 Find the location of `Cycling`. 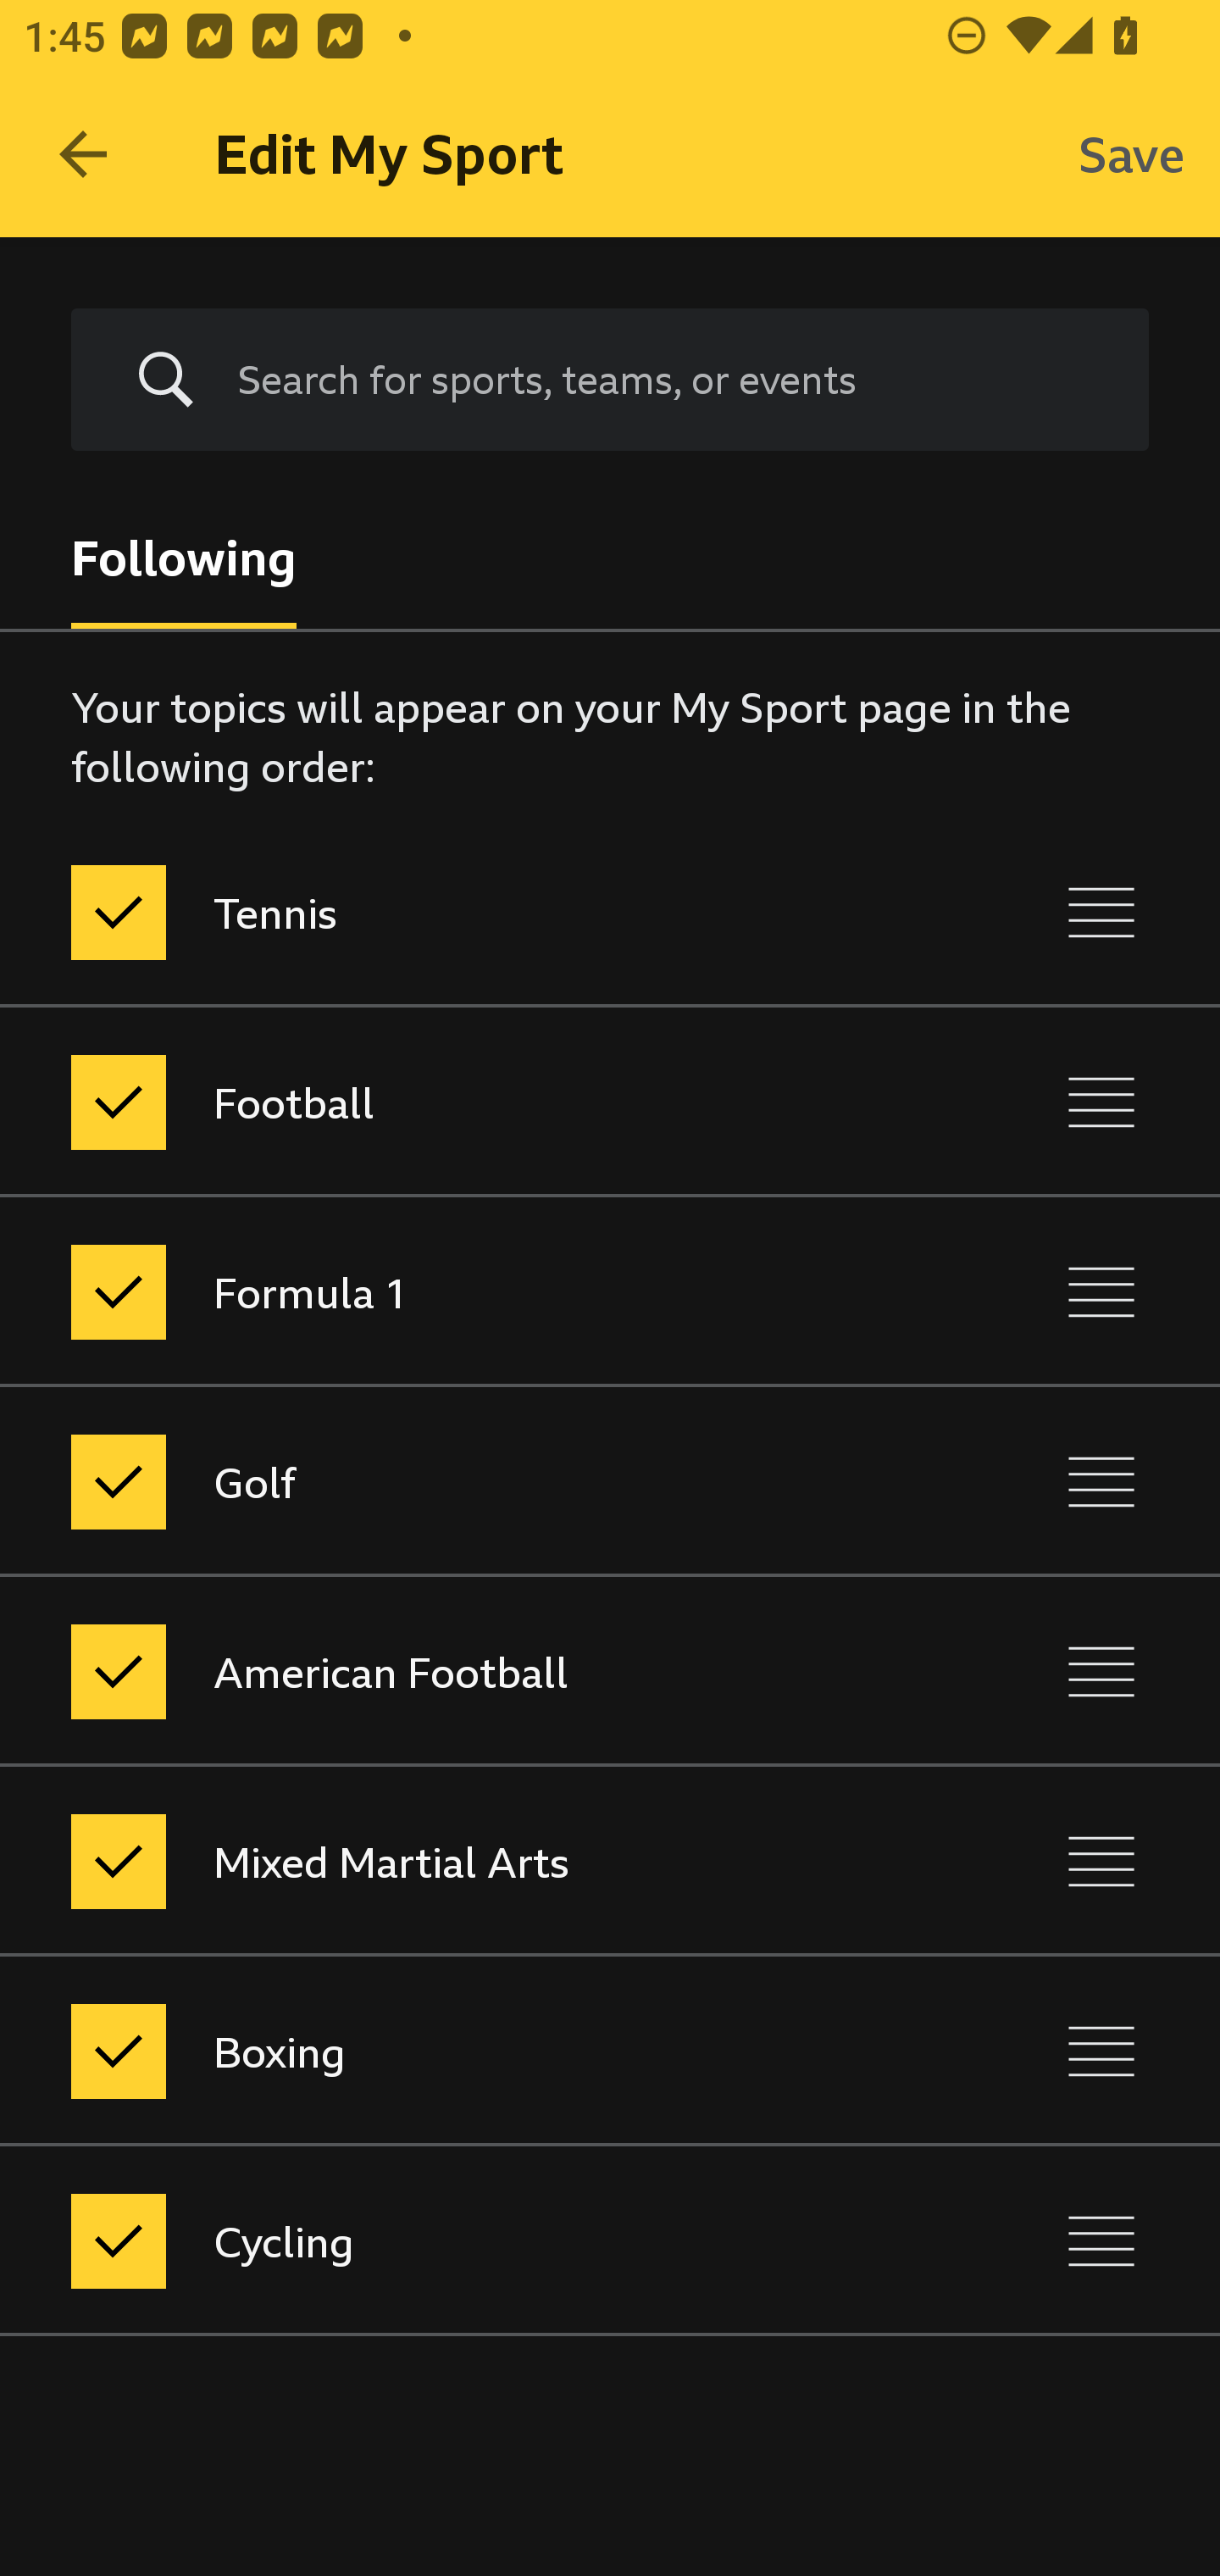

Cycling is located at coordinates (468, 2240).